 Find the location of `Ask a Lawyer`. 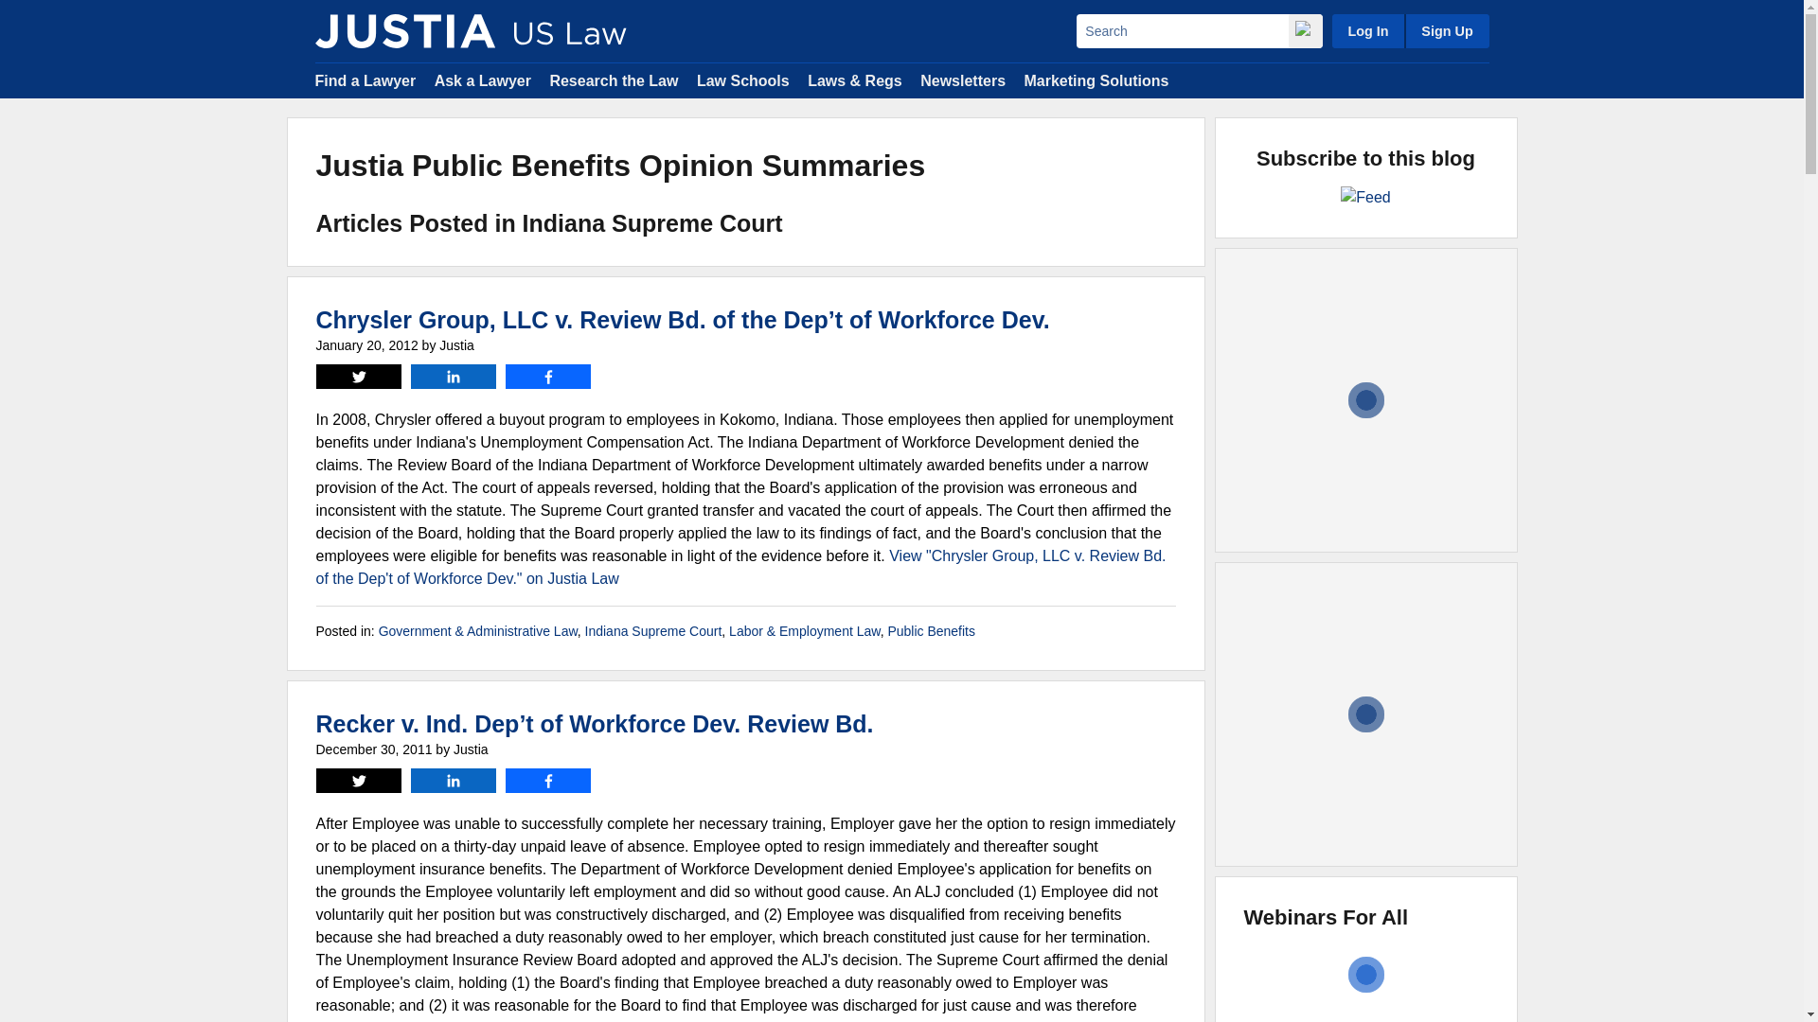

Ask a Lawyer is located at coordinates (482, 79).